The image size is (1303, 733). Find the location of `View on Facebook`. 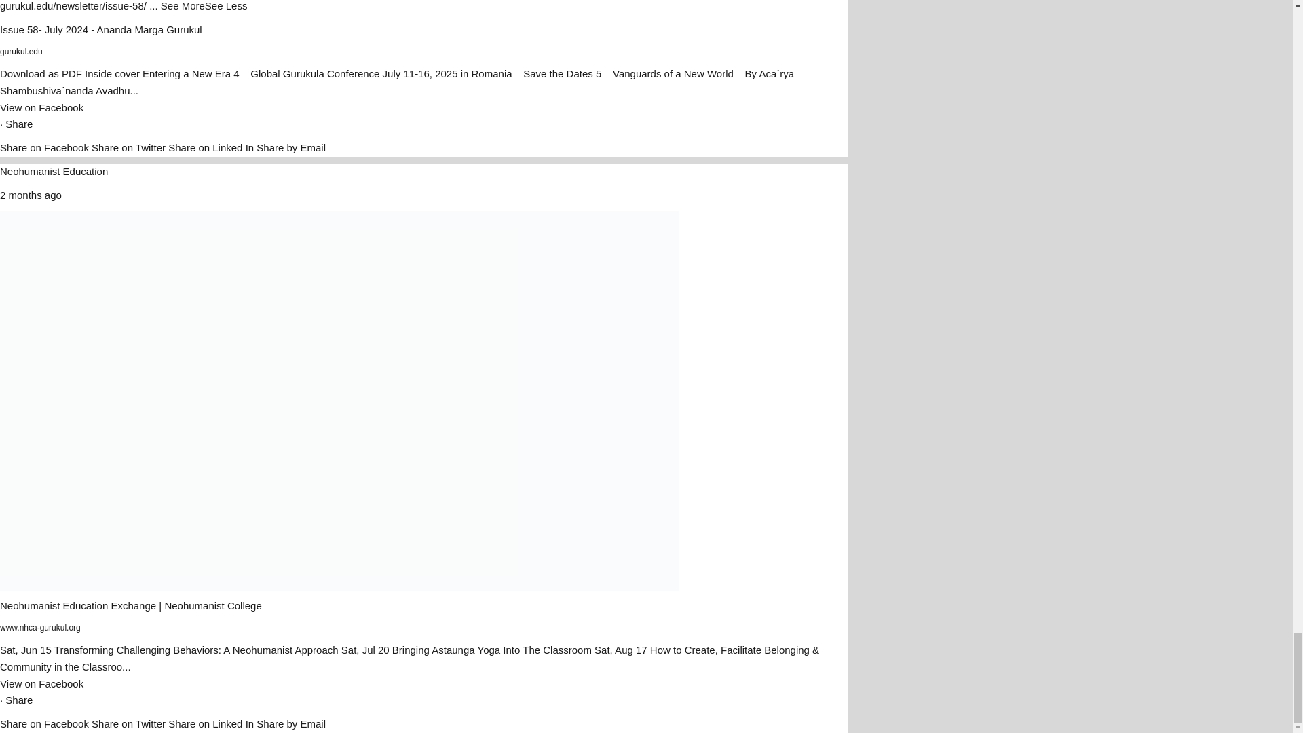

View on Facebook is located at coordinates (41, 684).